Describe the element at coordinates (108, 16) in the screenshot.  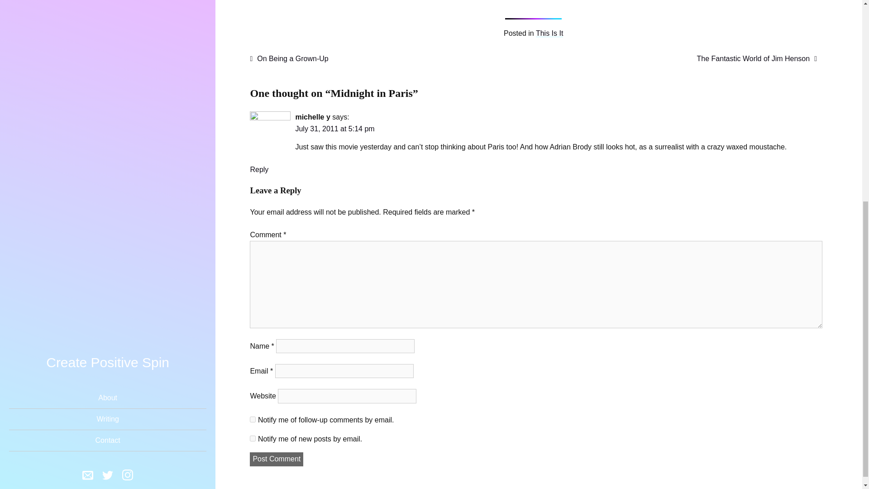
I see `Create Positive Spin` at that location.